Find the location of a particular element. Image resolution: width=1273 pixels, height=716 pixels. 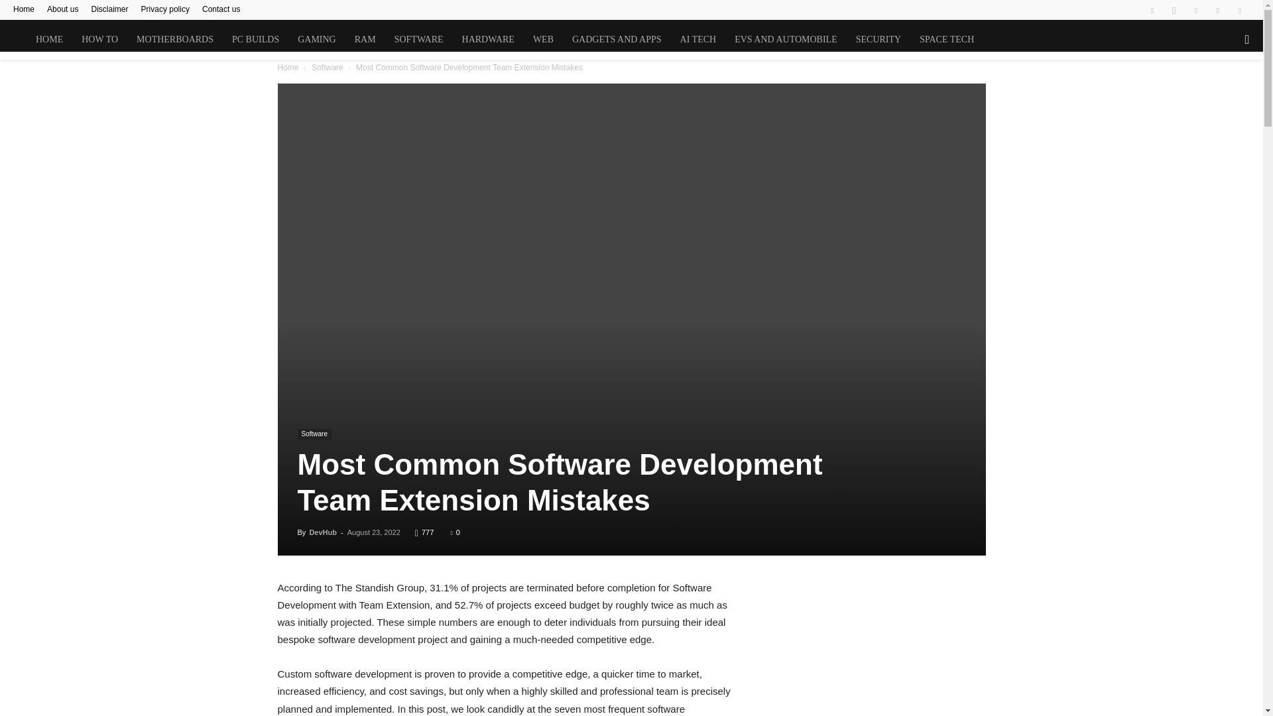

About us is located at coordinates (62, 9).